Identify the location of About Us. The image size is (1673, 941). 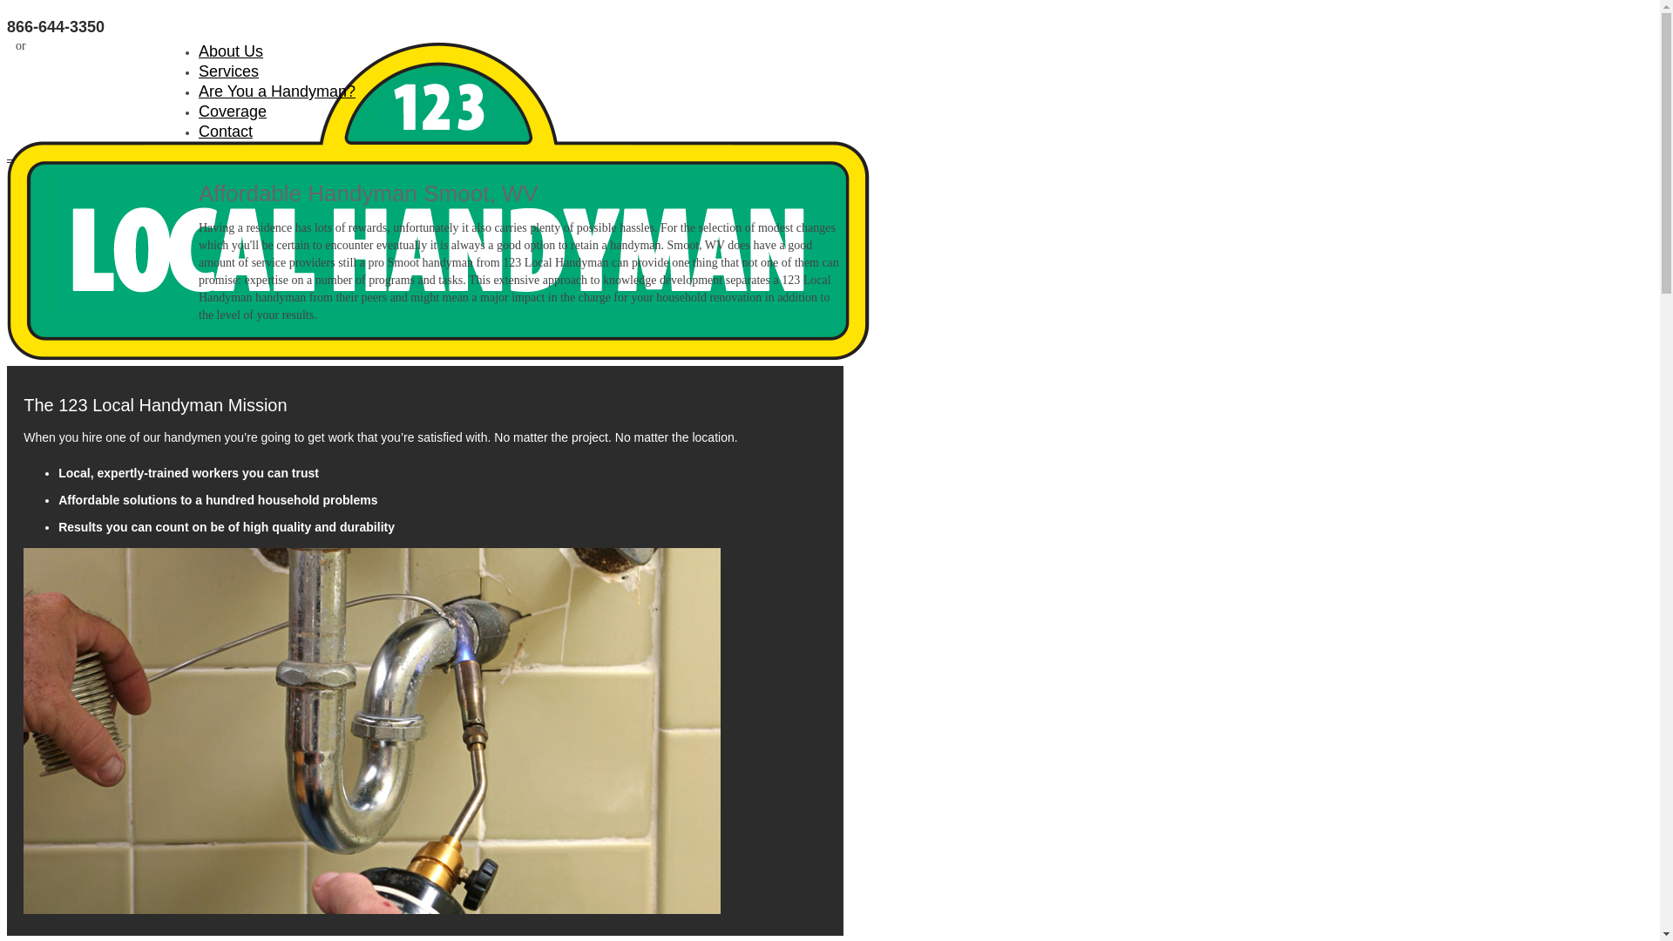
(231, 51).